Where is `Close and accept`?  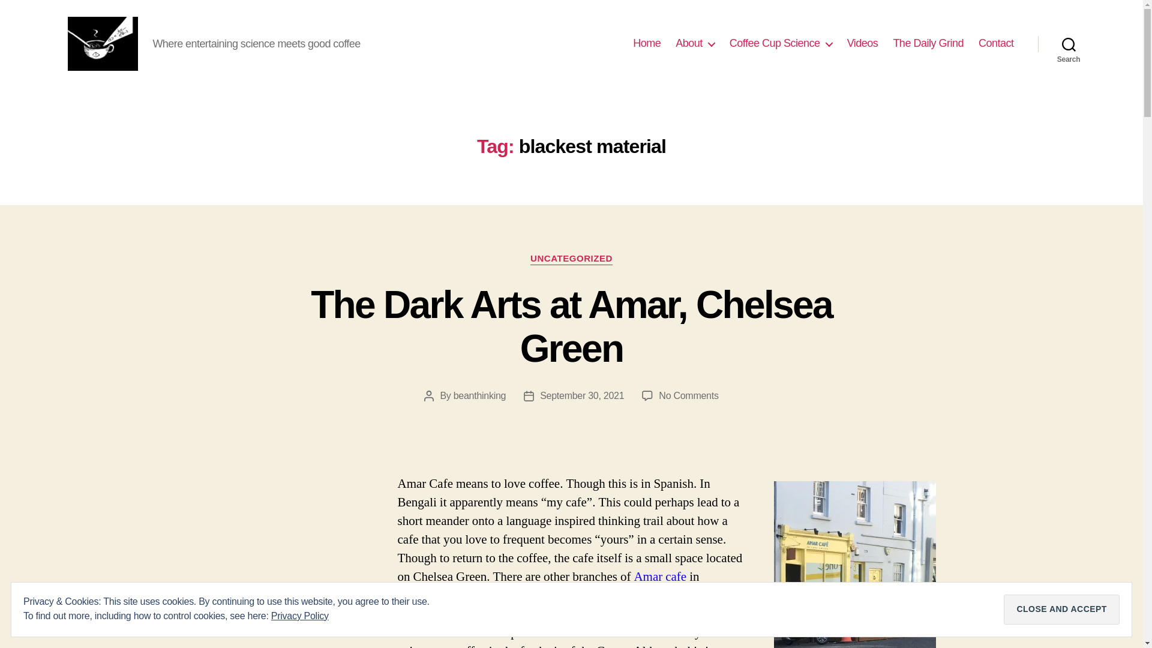 Close and accept is located at coordinates (1061, 610).